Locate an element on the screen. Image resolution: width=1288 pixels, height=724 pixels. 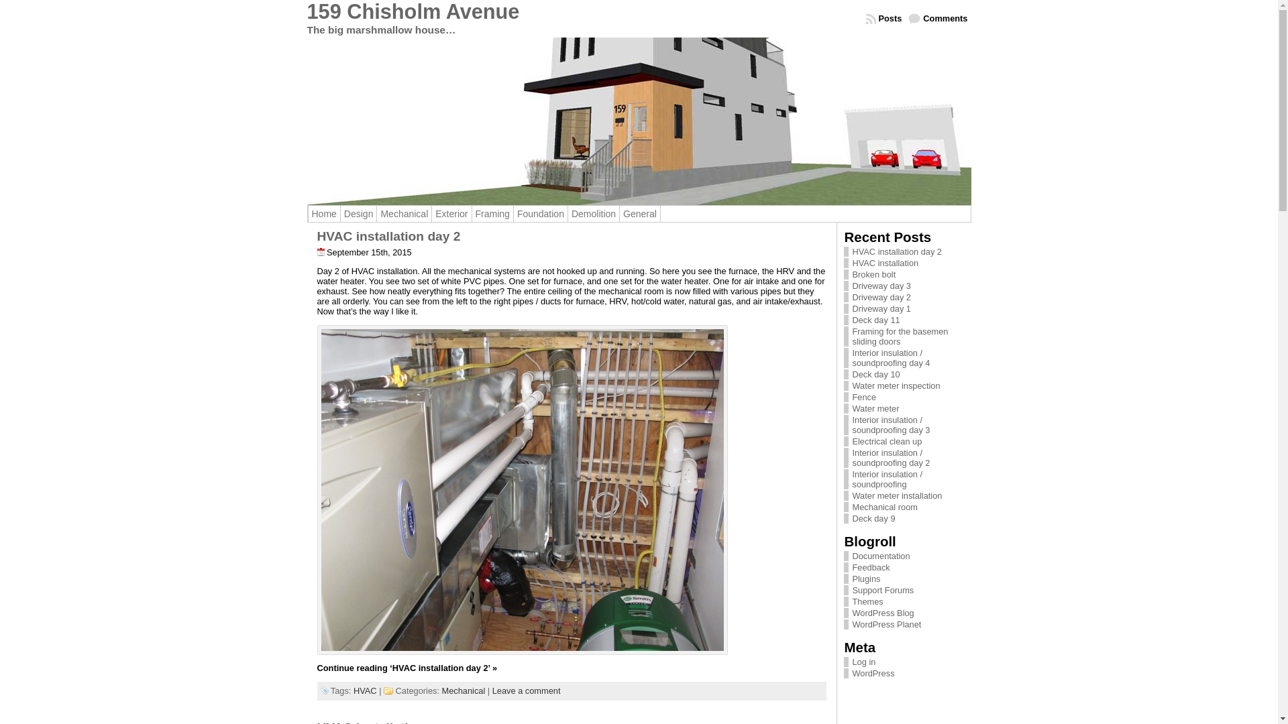
General is located at coordinates (640, 214).